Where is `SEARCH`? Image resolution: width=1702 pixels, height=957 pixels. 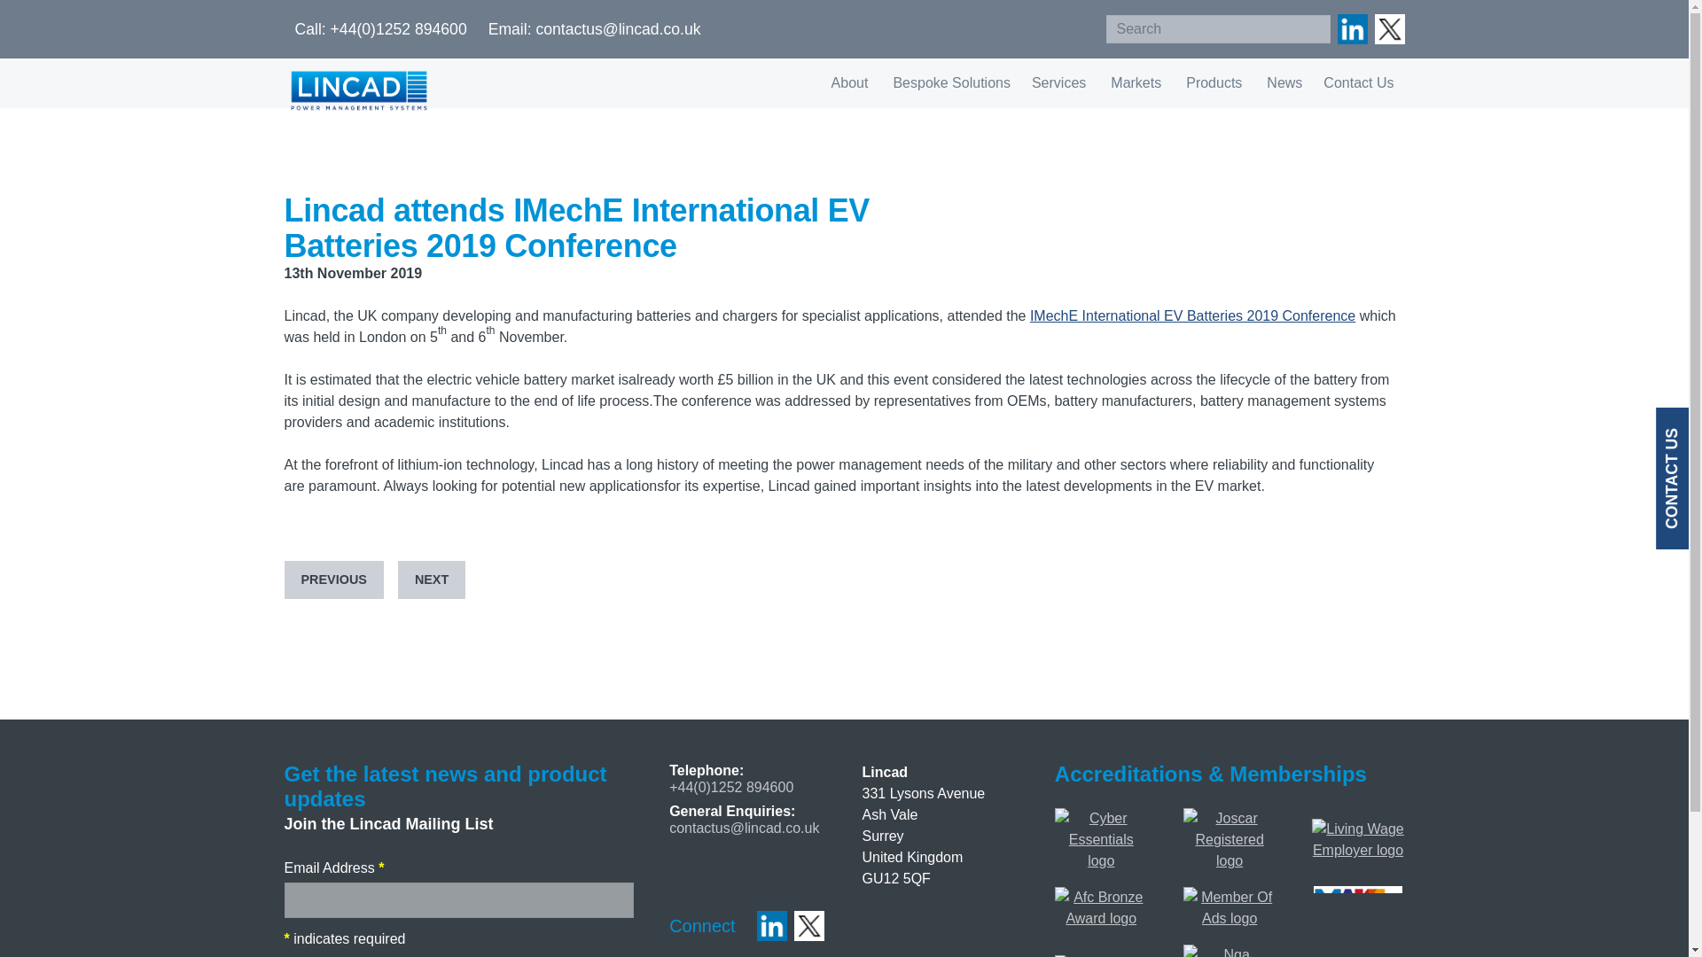
SEARCH is located at coordinates (1311, 28).